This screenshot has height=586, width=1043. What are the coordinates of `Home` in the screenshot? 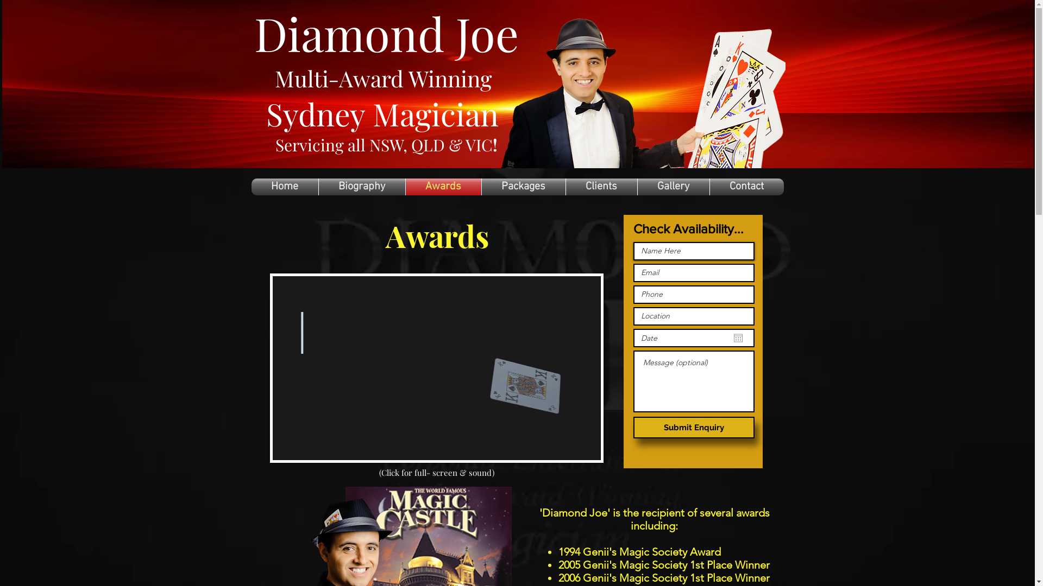 It's located at (285, 187).